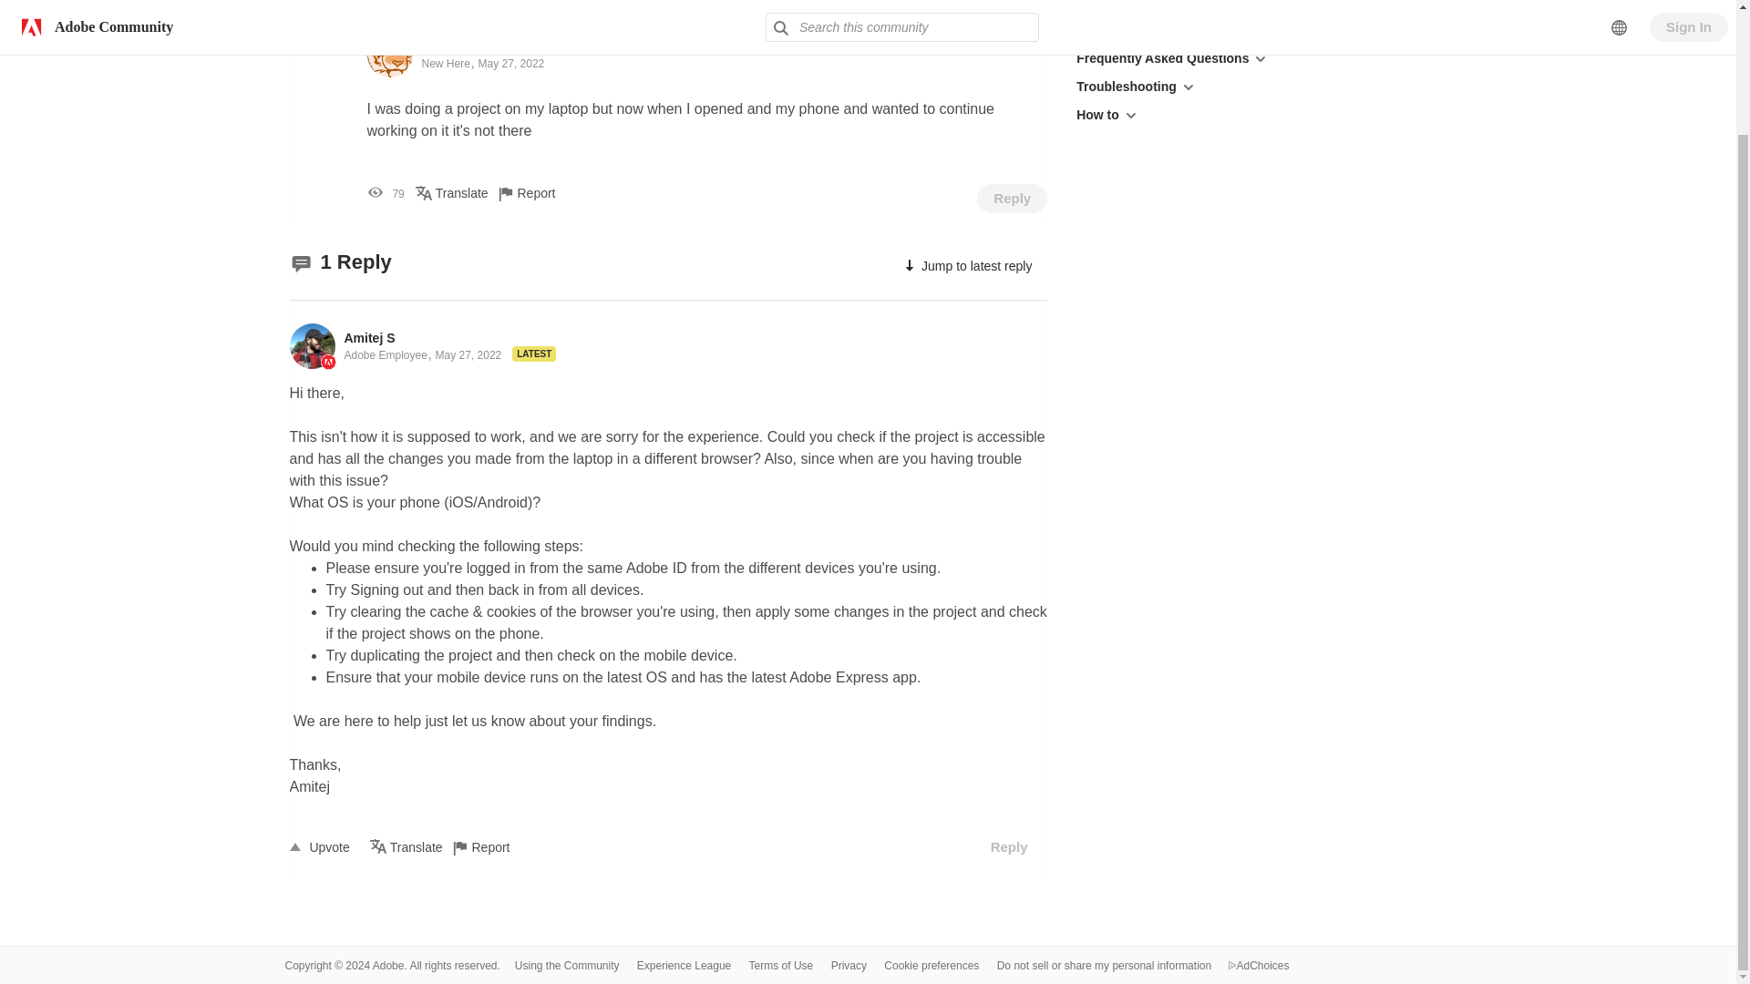 The image size is (1750, 984). What do you see at coordinates (1012, 199) in the screenshot?
I see `Reply` at bounding box center [1012, 199].